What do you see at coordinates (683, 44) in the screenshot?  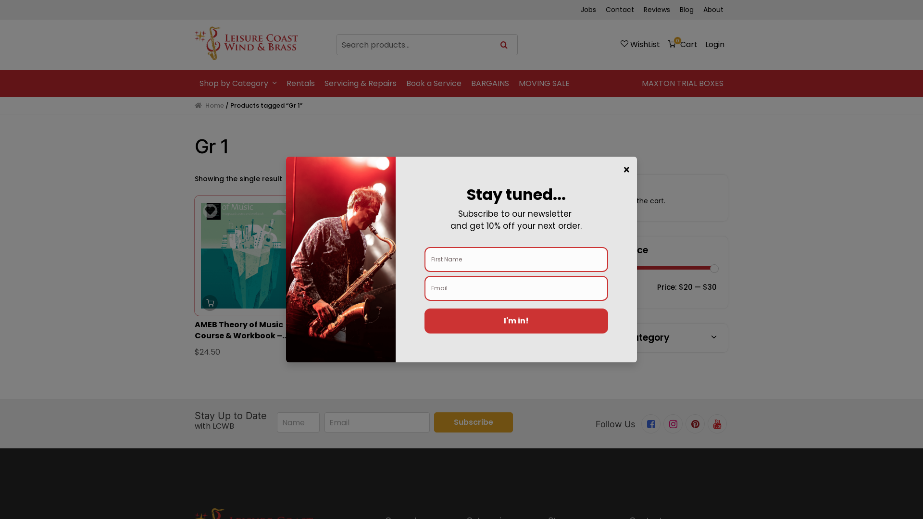 I see `0` at bounding box center [683, 44].